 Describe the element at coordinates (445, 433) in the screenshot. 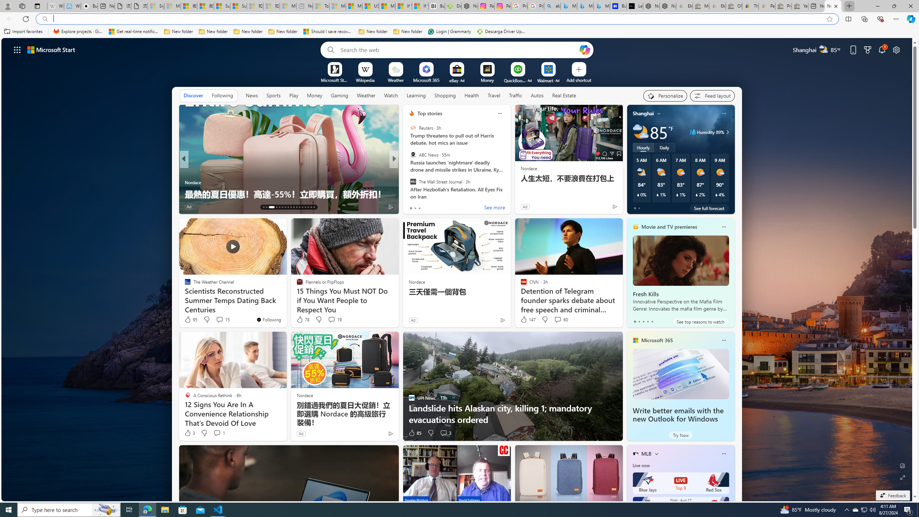

I see `View comments 3 Comment` at that location.